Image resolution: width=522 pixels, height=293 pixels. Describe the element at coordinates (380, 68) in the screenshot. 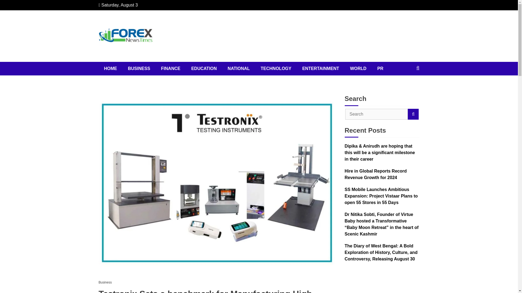

I see `PR` at that location.